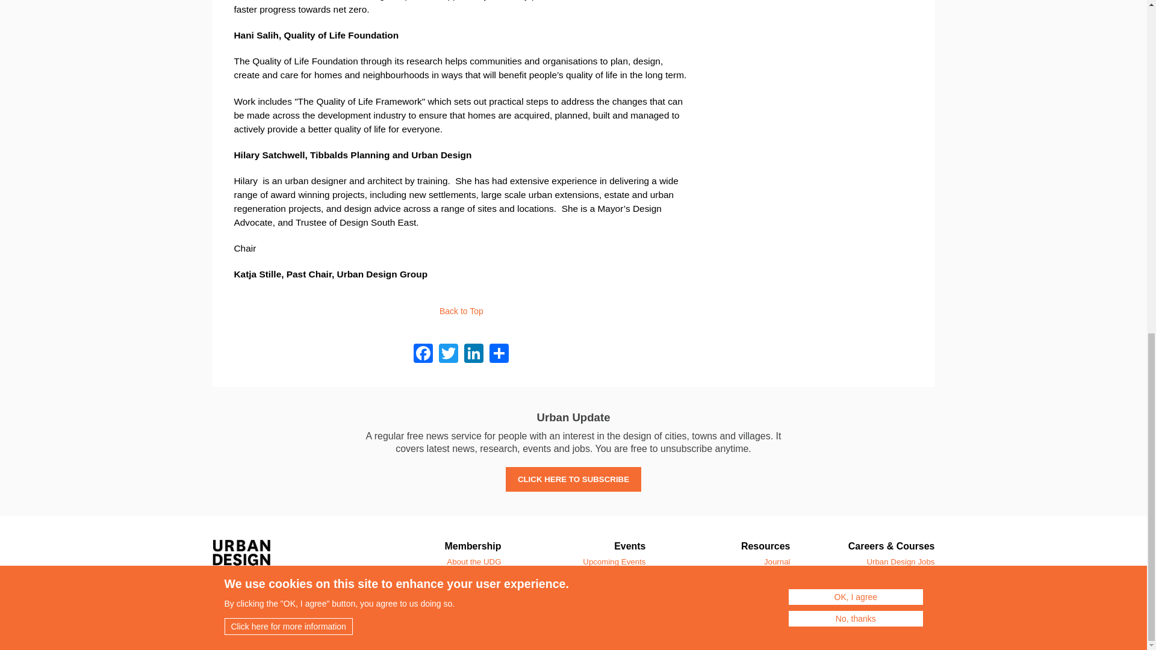  I want to click on Facebook, so click(423, 353).